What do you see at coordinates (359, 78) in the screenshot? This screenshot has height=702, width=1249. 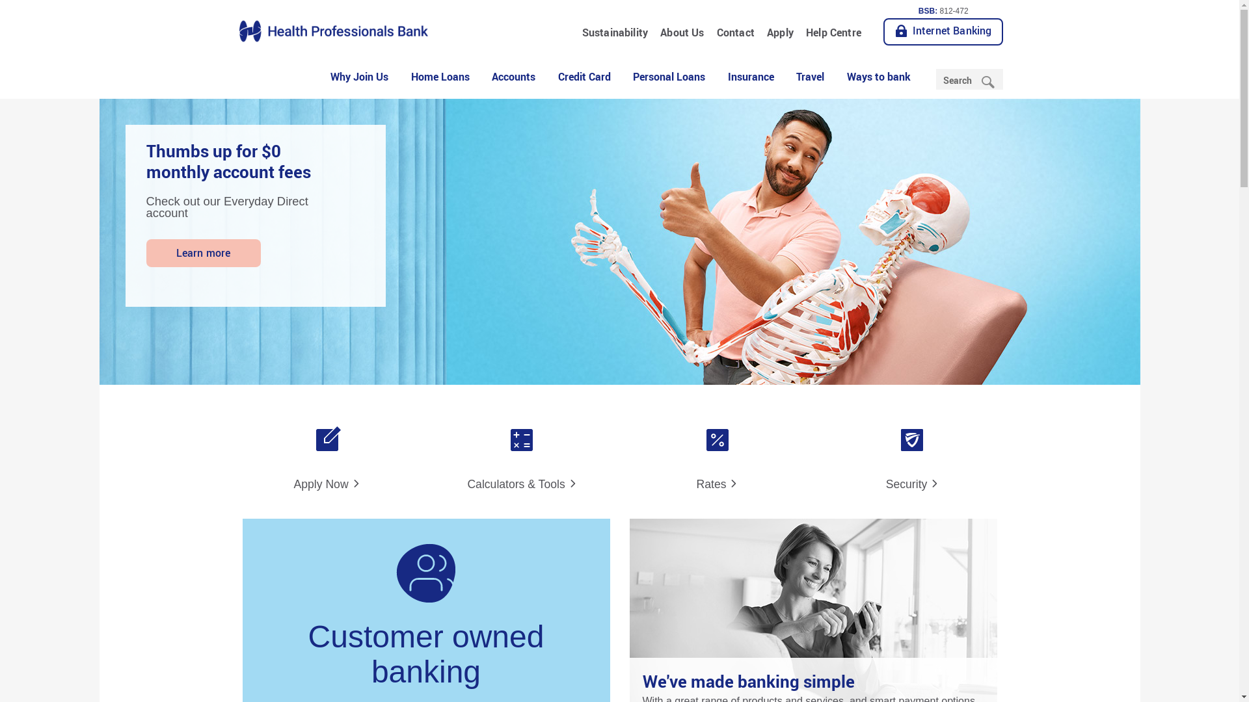 I see `Why Join Us` at bounding box center [359, 78].